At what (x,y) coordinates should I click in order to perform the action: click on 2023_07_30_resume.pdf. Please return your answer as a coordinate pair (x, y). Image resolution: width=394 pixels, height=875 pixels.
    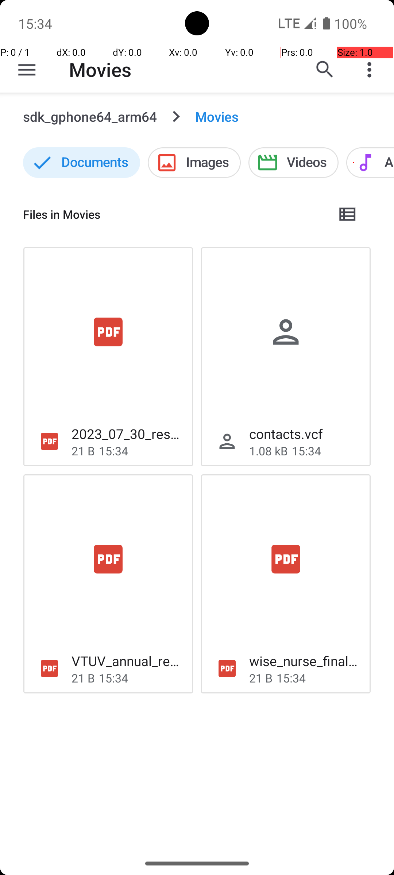
    Looking at the image, I should click on (126, 434).